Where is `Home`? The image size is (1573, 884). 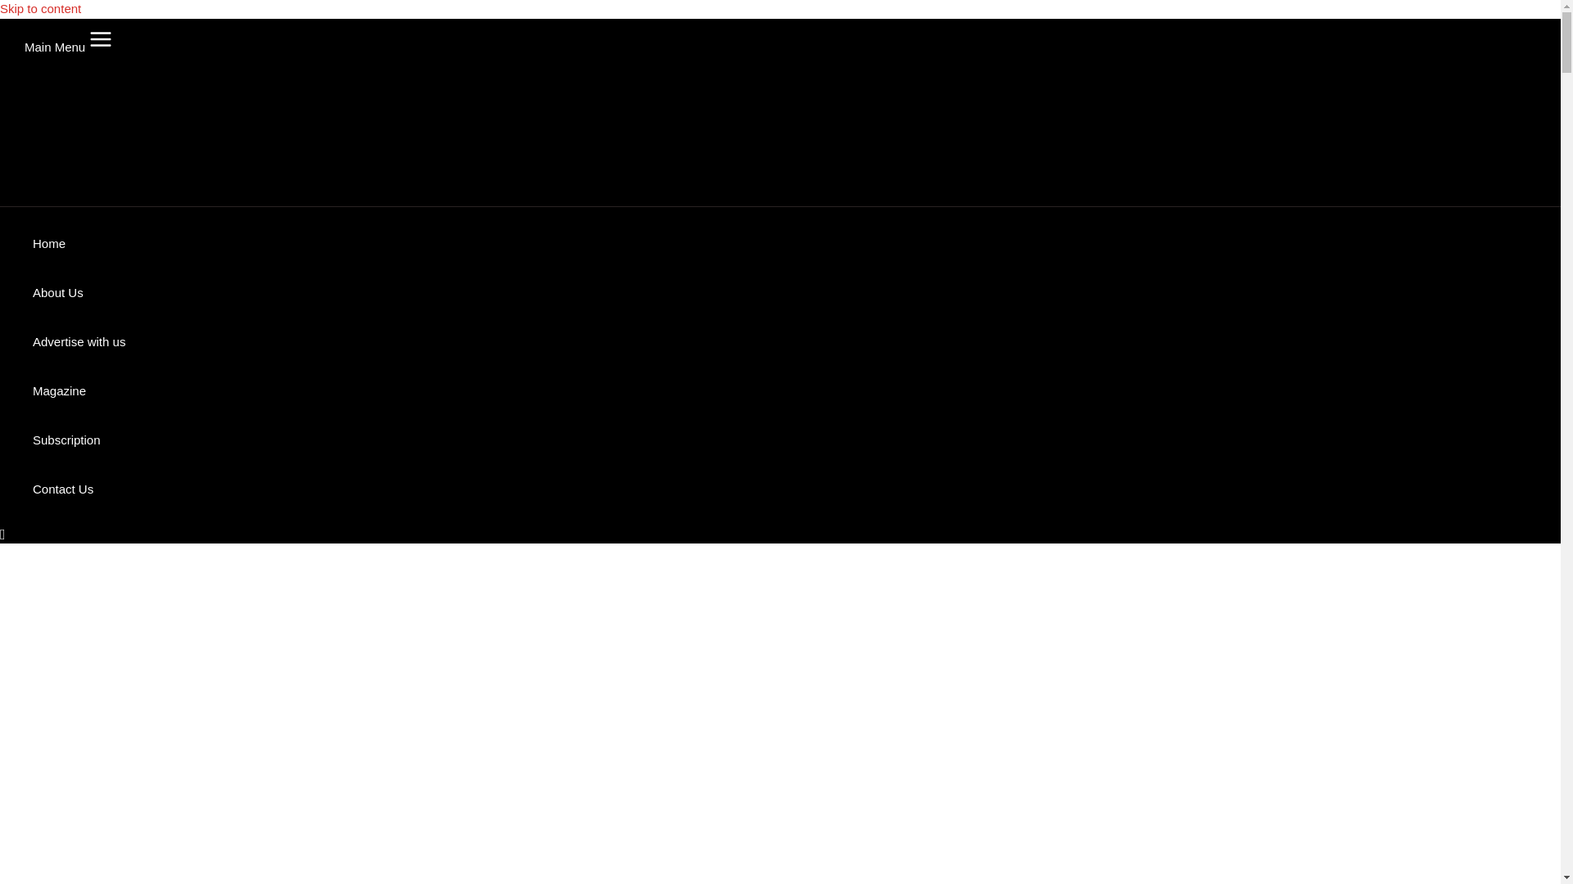 Home is located at coordinates (79, 244).